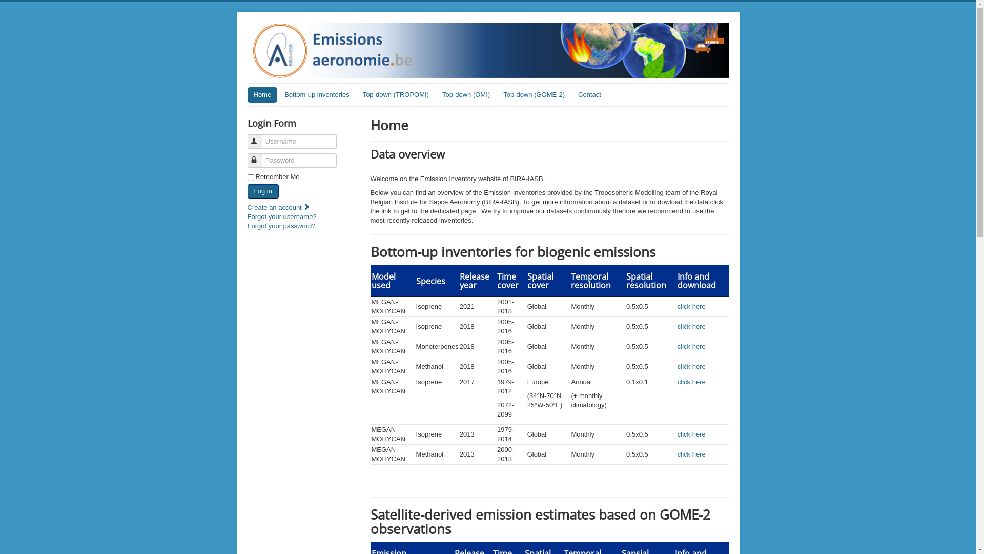 Image resolution: width=984 pixels, height=554 pixels. I want to click on click here, so click(692, 307).